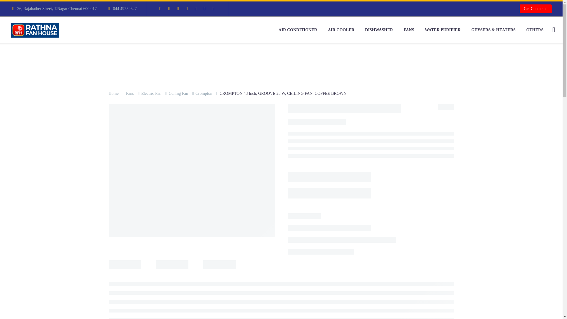 The width and height of the screenshot is (567, 319). I want to click on YouTube, so click(195, 9).